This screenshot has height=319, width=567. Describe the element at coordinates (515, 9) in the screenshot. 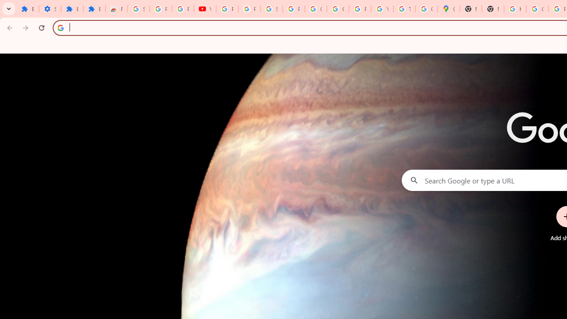

I see `https://scholar.google.com/` at that location.